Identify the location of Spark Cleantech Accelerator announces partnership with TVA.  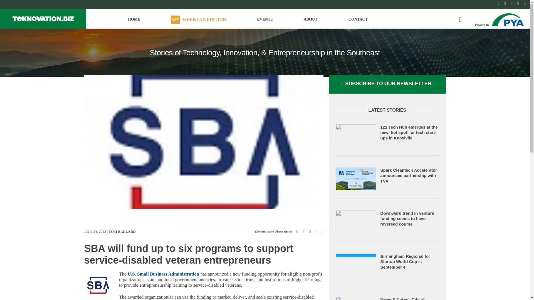
(409, 175).